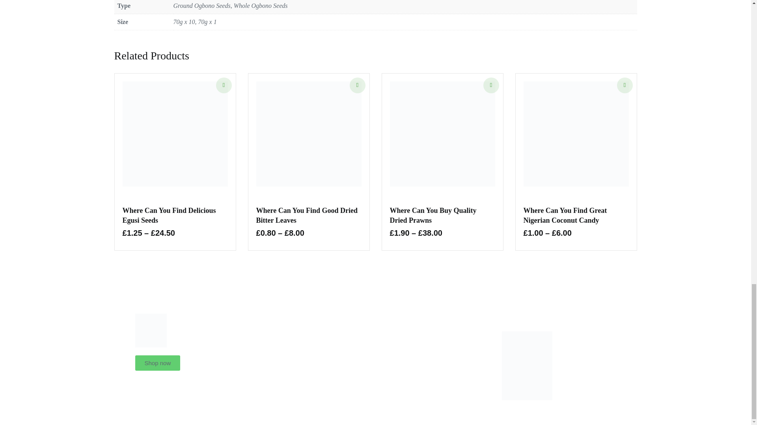 The width and height of the screenshot is (757, 425). What do you see at coordinates (436, 360) in the screenshot?
I see `Privacy policy` at bounding box center [436, 360].